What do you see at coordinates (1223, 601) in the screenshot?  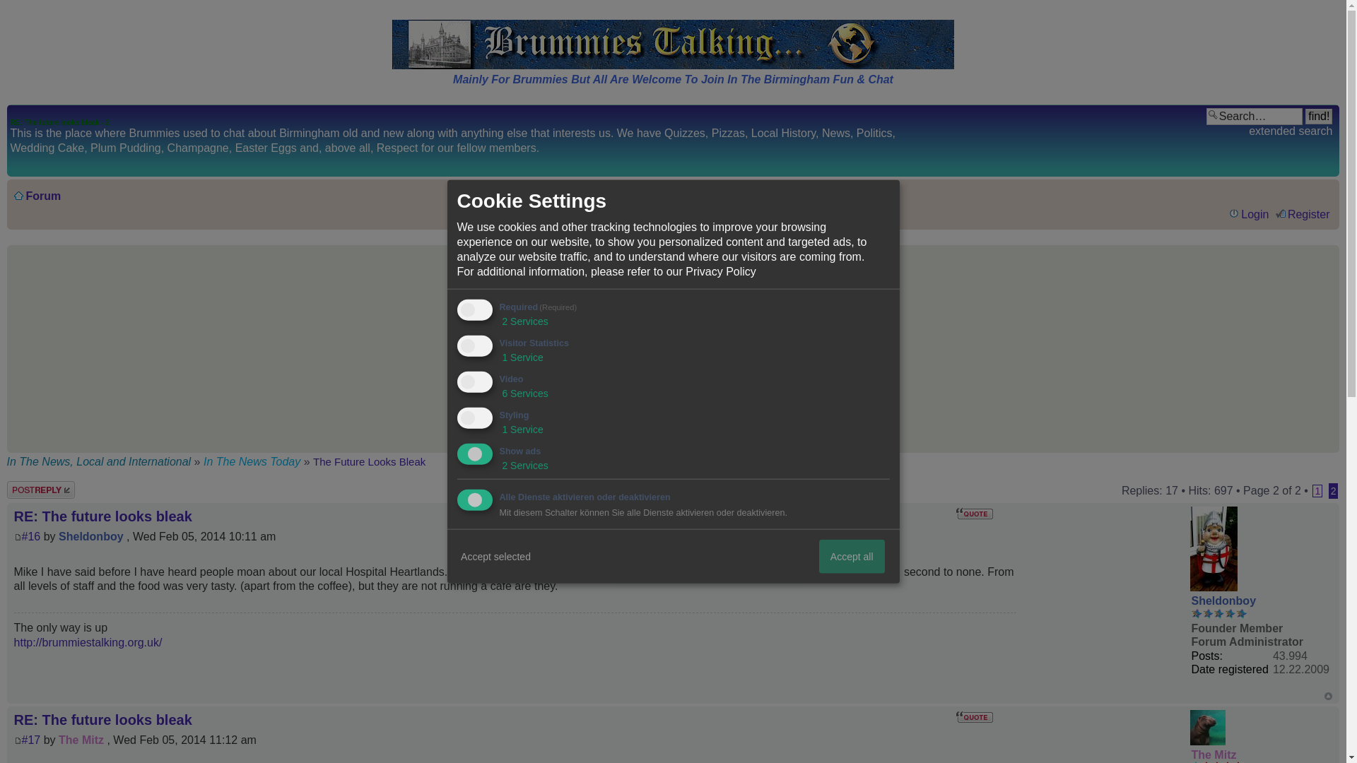 I see `Sheldonboy` at bounding box center [1223, 601].